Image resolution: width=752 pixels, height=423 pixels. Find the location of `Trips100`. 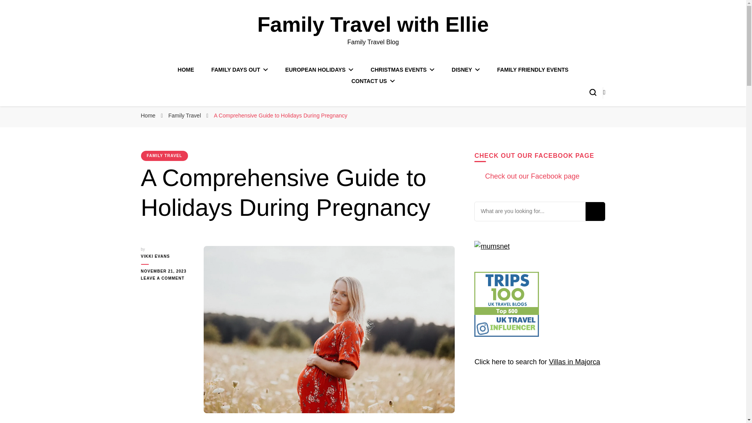

Trips100 is located at coordinates (507, 325).